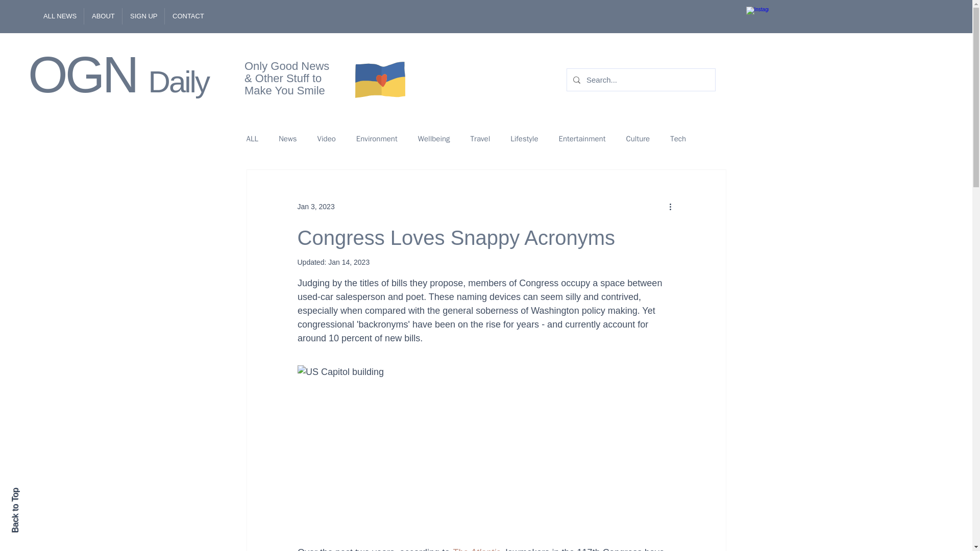  What do you see at coordinates (327, 138) in the screenshot?
I see `Video` at bounding box center [327, 138].